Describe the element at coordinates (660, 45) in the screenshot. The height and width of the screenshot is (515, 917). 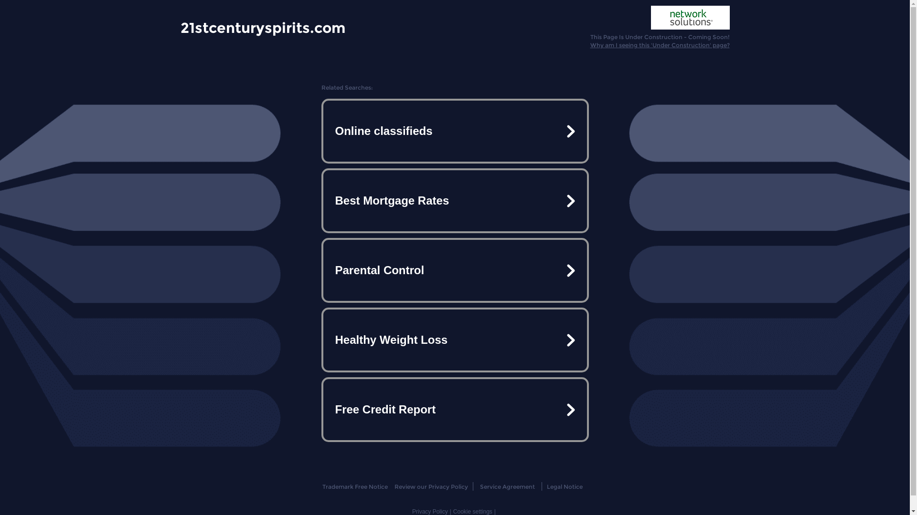
I see `Why am I seeing this 'Under Construction' page?` at that location.